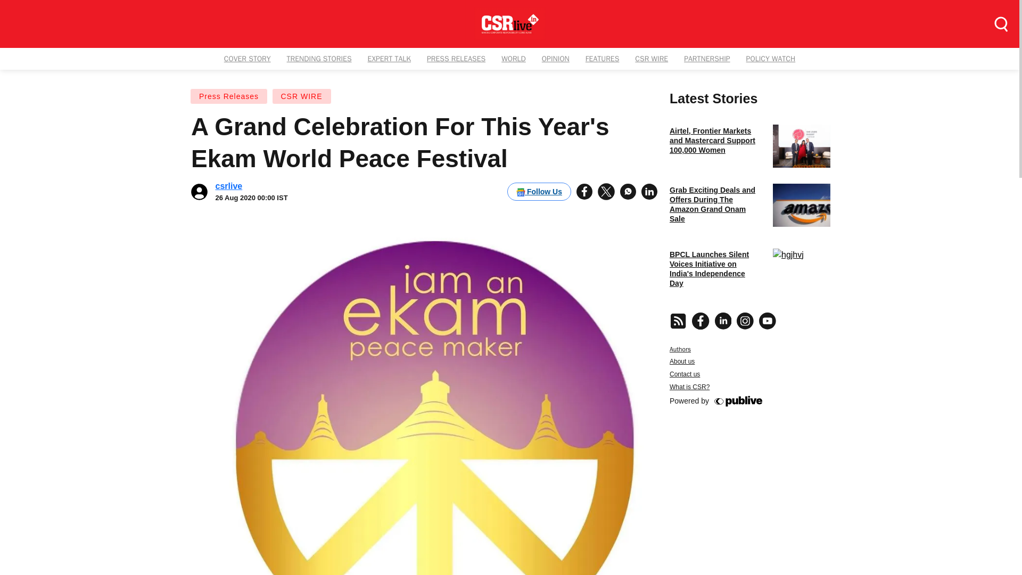 This screenshot has width=1022, height=575. Describe the element at coordinates (513, 59) in the screenshot. I see `TRENDING STORIES` at that location.